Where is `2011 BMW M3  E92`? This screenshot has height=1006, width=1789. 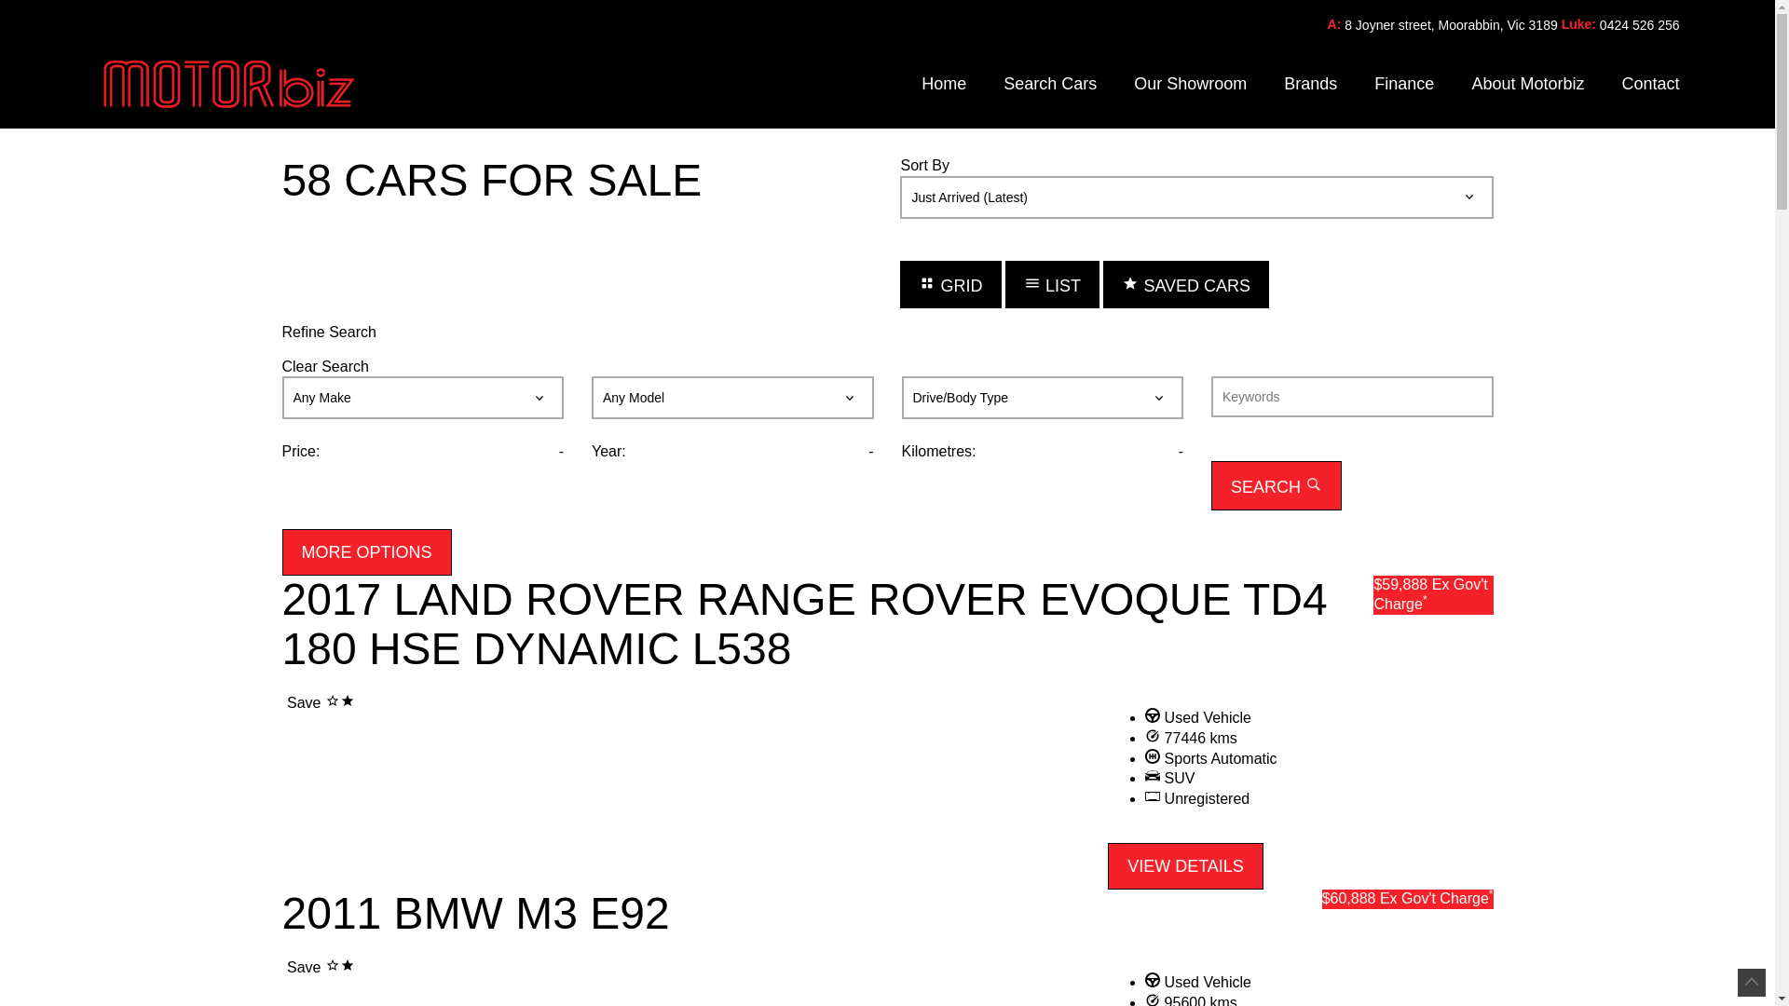
2011 BMW M3  E92 is located at coordinates (902, 971).